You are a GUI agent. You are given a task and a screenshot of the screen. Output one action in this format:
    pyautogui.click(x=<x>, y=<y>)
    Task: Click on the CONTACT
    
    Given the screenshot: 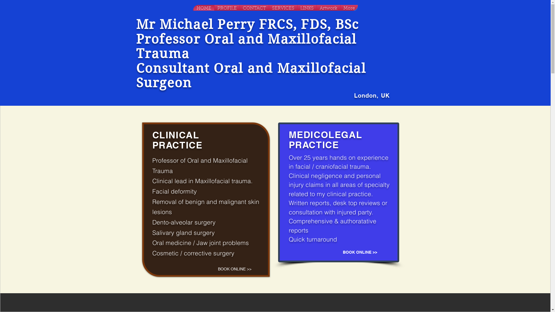 What is the action you would take?
    pyautogui.click(x=254, y=8)
    